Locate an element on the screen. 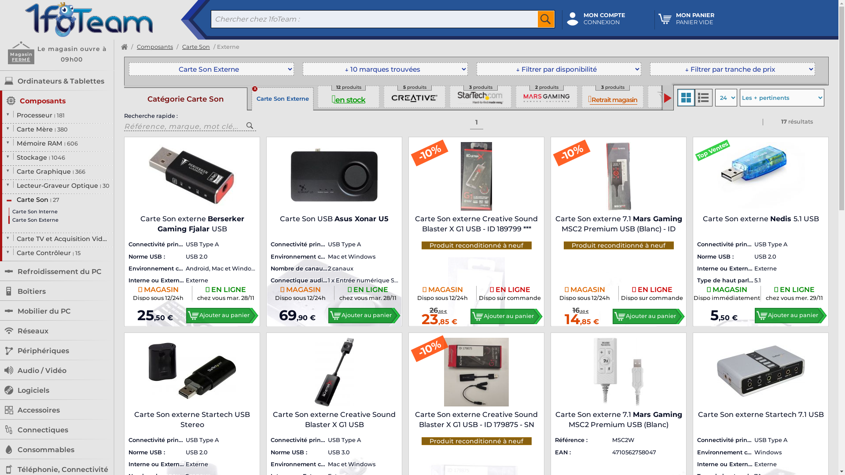 The height and width of the screenshot is (475, 845). Carte Son externe Nedis 5.1 USB is located at coordinates (760, 223).